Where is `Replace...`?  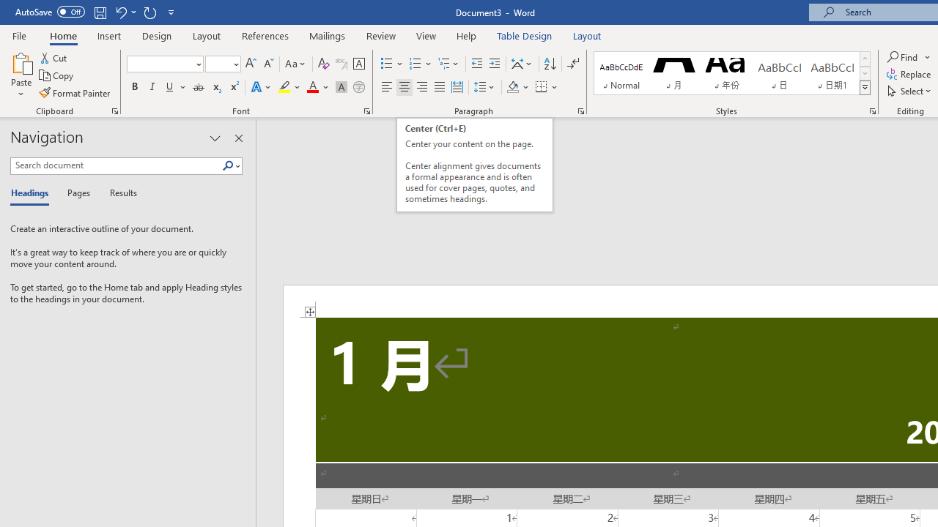 Replace... is located at coordinates (910, 75).